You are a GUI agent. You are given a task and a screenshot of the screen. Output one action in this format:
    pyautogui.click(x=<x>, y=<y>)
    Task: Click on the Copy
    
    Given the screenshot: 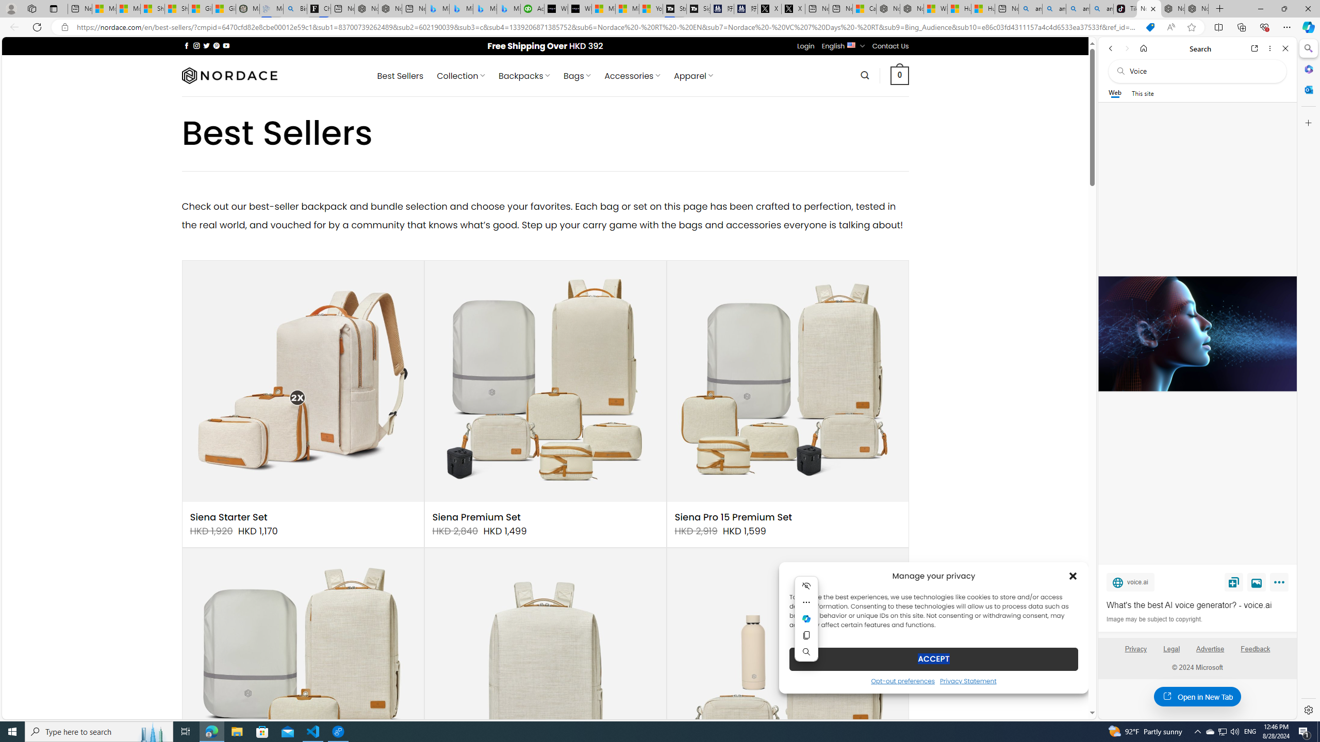 What is the action you would take?
    pyautogui.click(x=806, y=635)
    